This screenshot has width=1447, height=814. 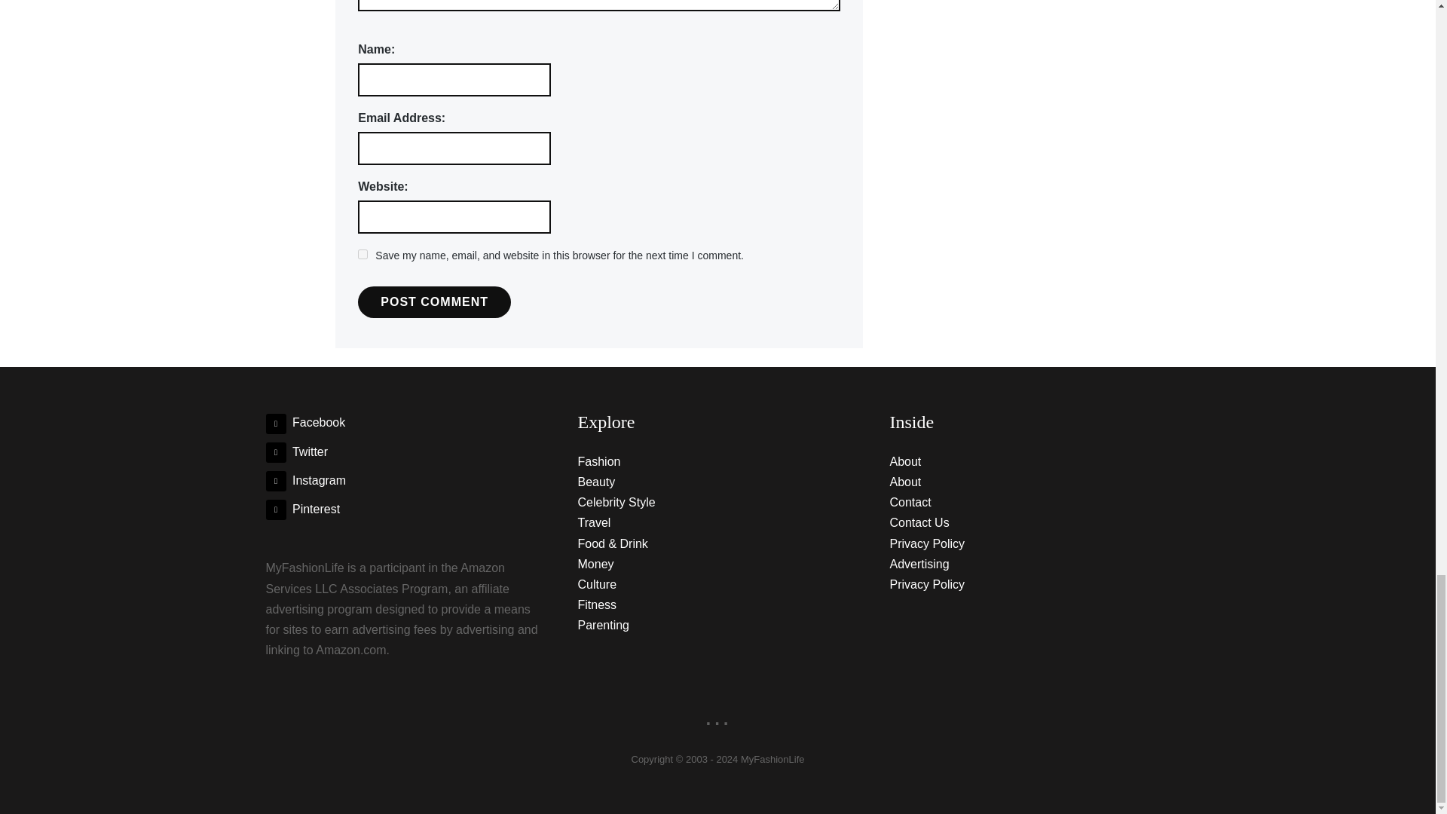 I want to click on Pinterest, so click(x=302, y=509).